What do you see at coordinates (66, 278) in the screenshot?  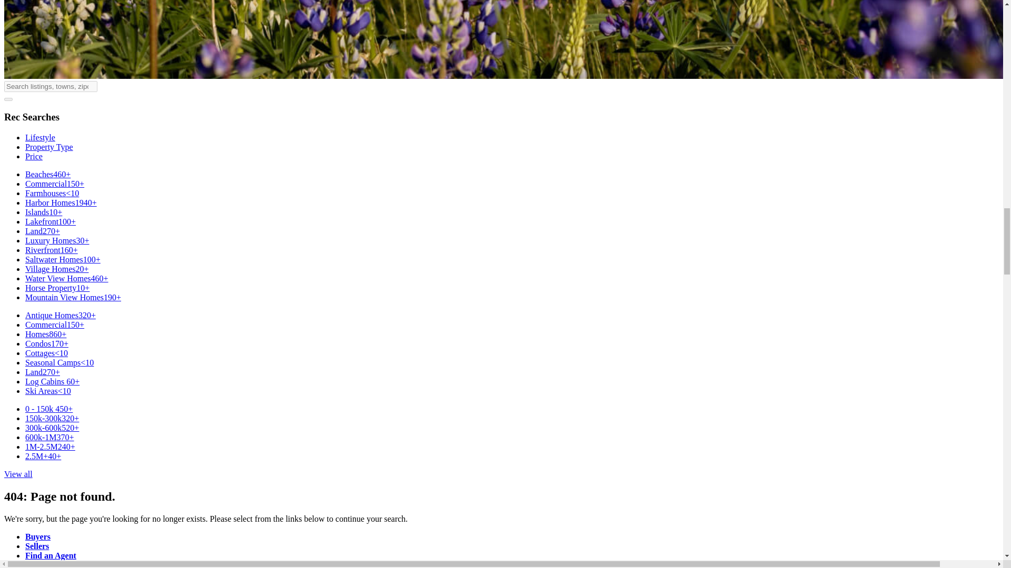 I see `Water View Homes` at bounding box center [66, 278].